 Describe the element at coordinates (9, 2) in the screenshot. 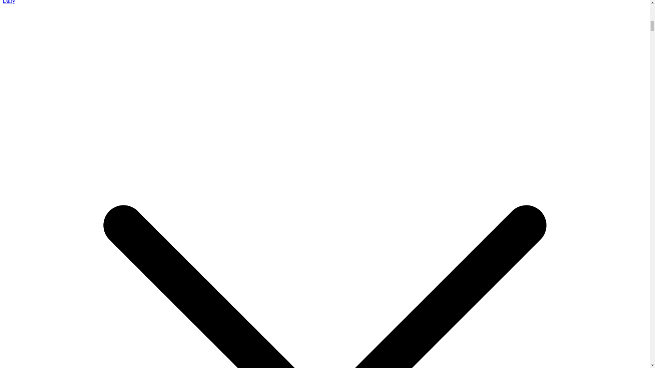

I see `Dairy` at that location.